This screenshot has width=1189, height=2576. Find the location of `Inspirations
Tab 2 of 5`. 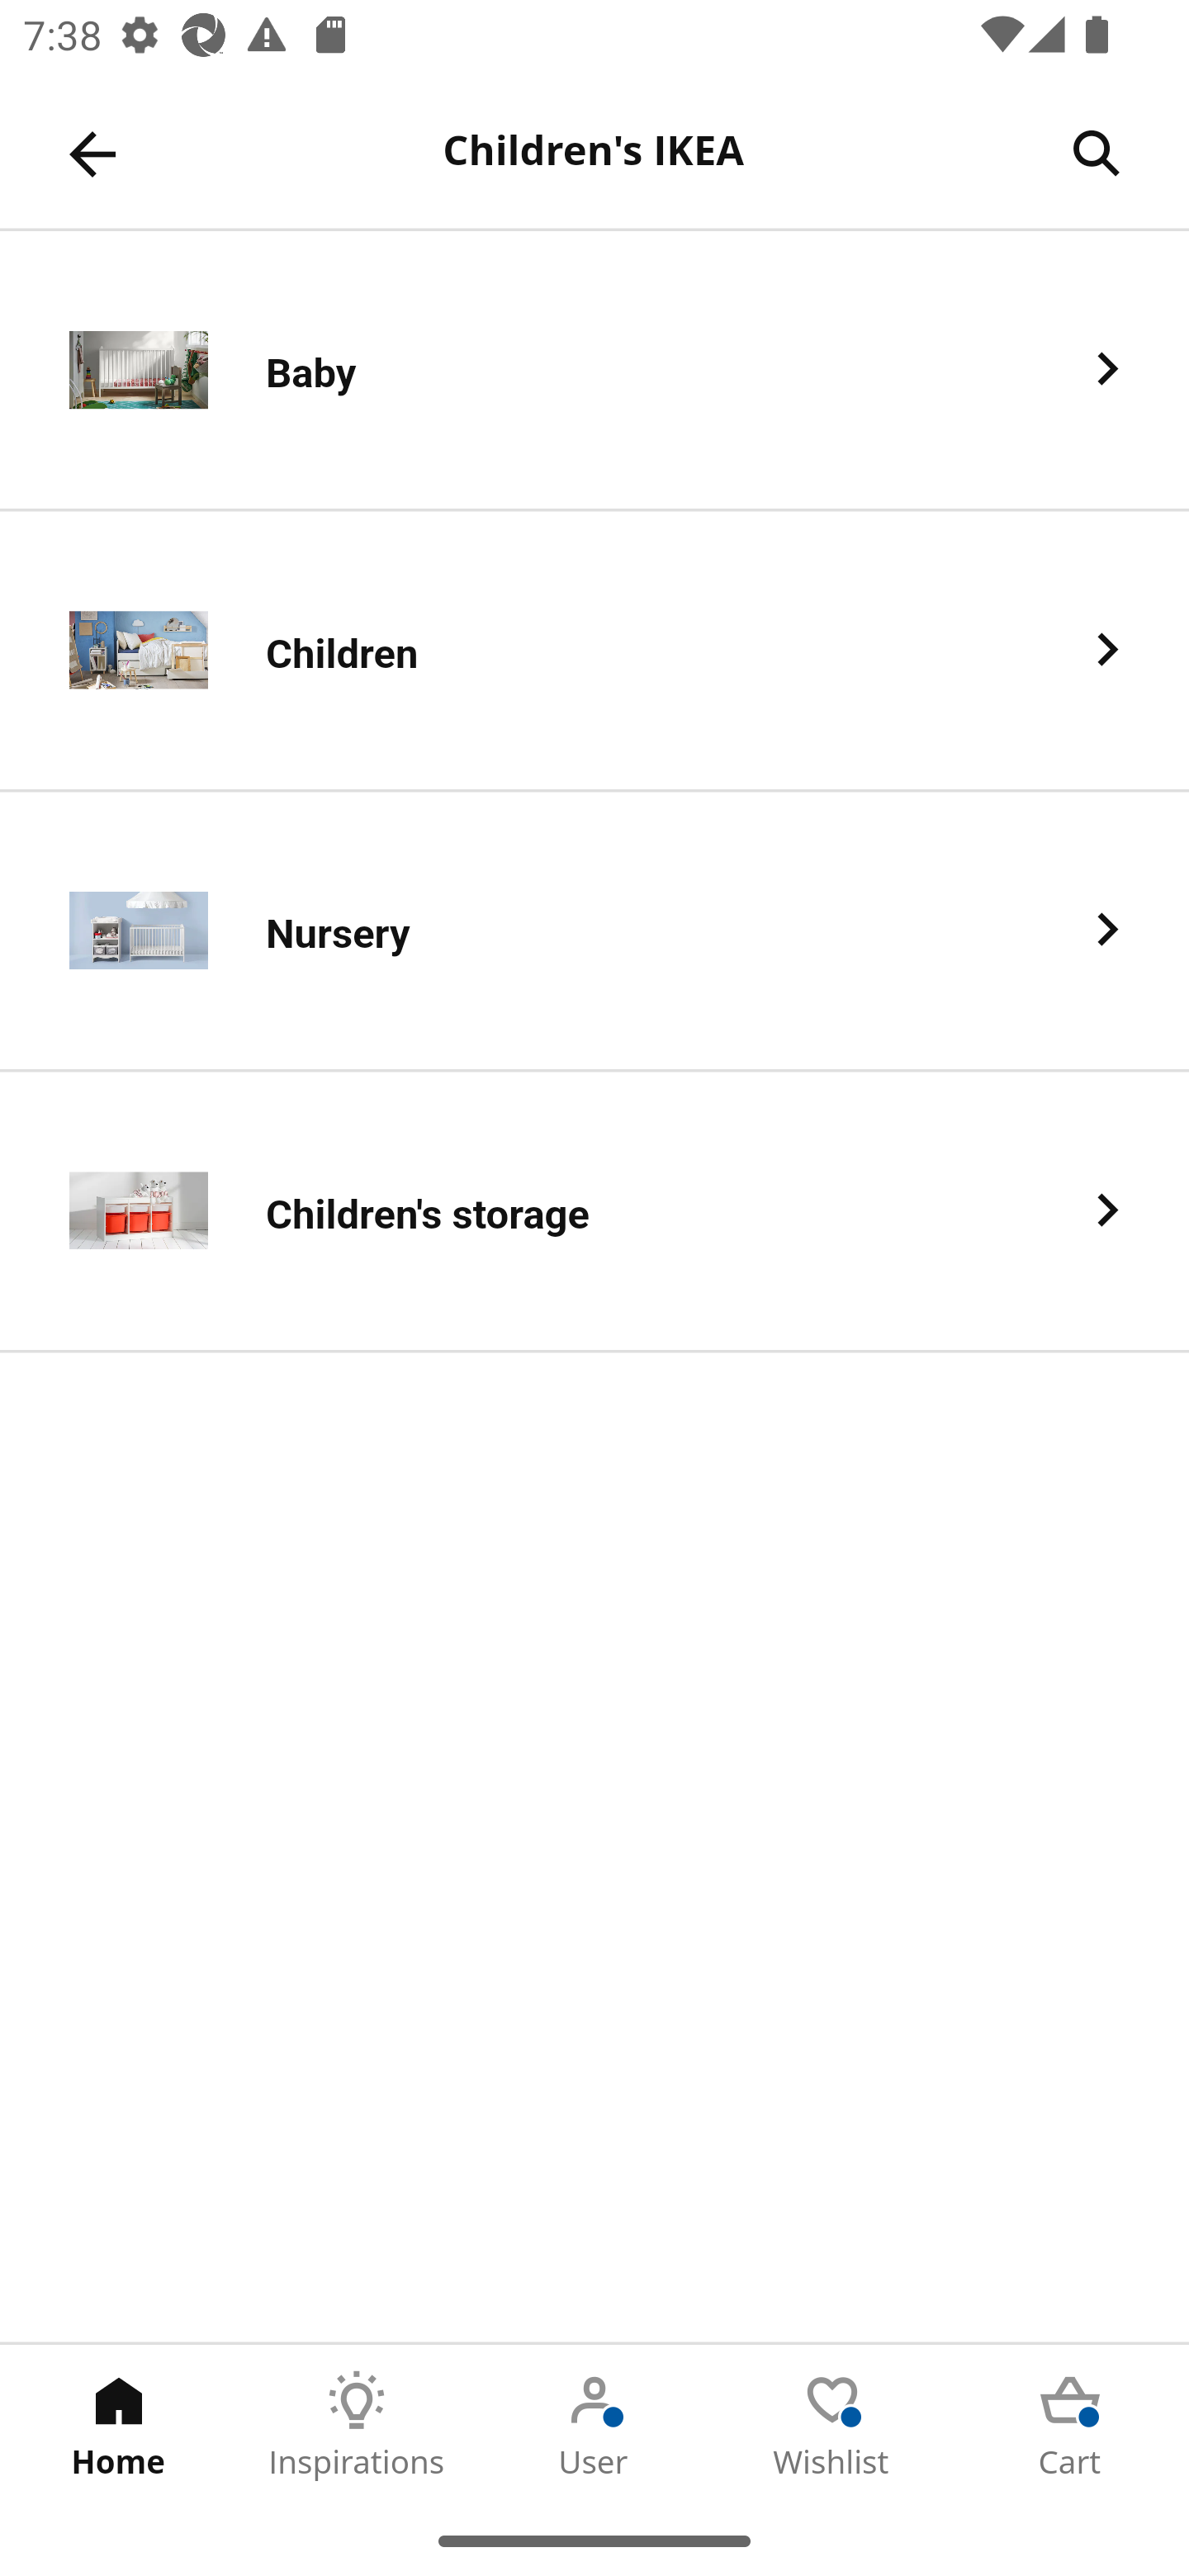

Inspirations
Tab 2 of 5 is located at coordinates (357, 2425).